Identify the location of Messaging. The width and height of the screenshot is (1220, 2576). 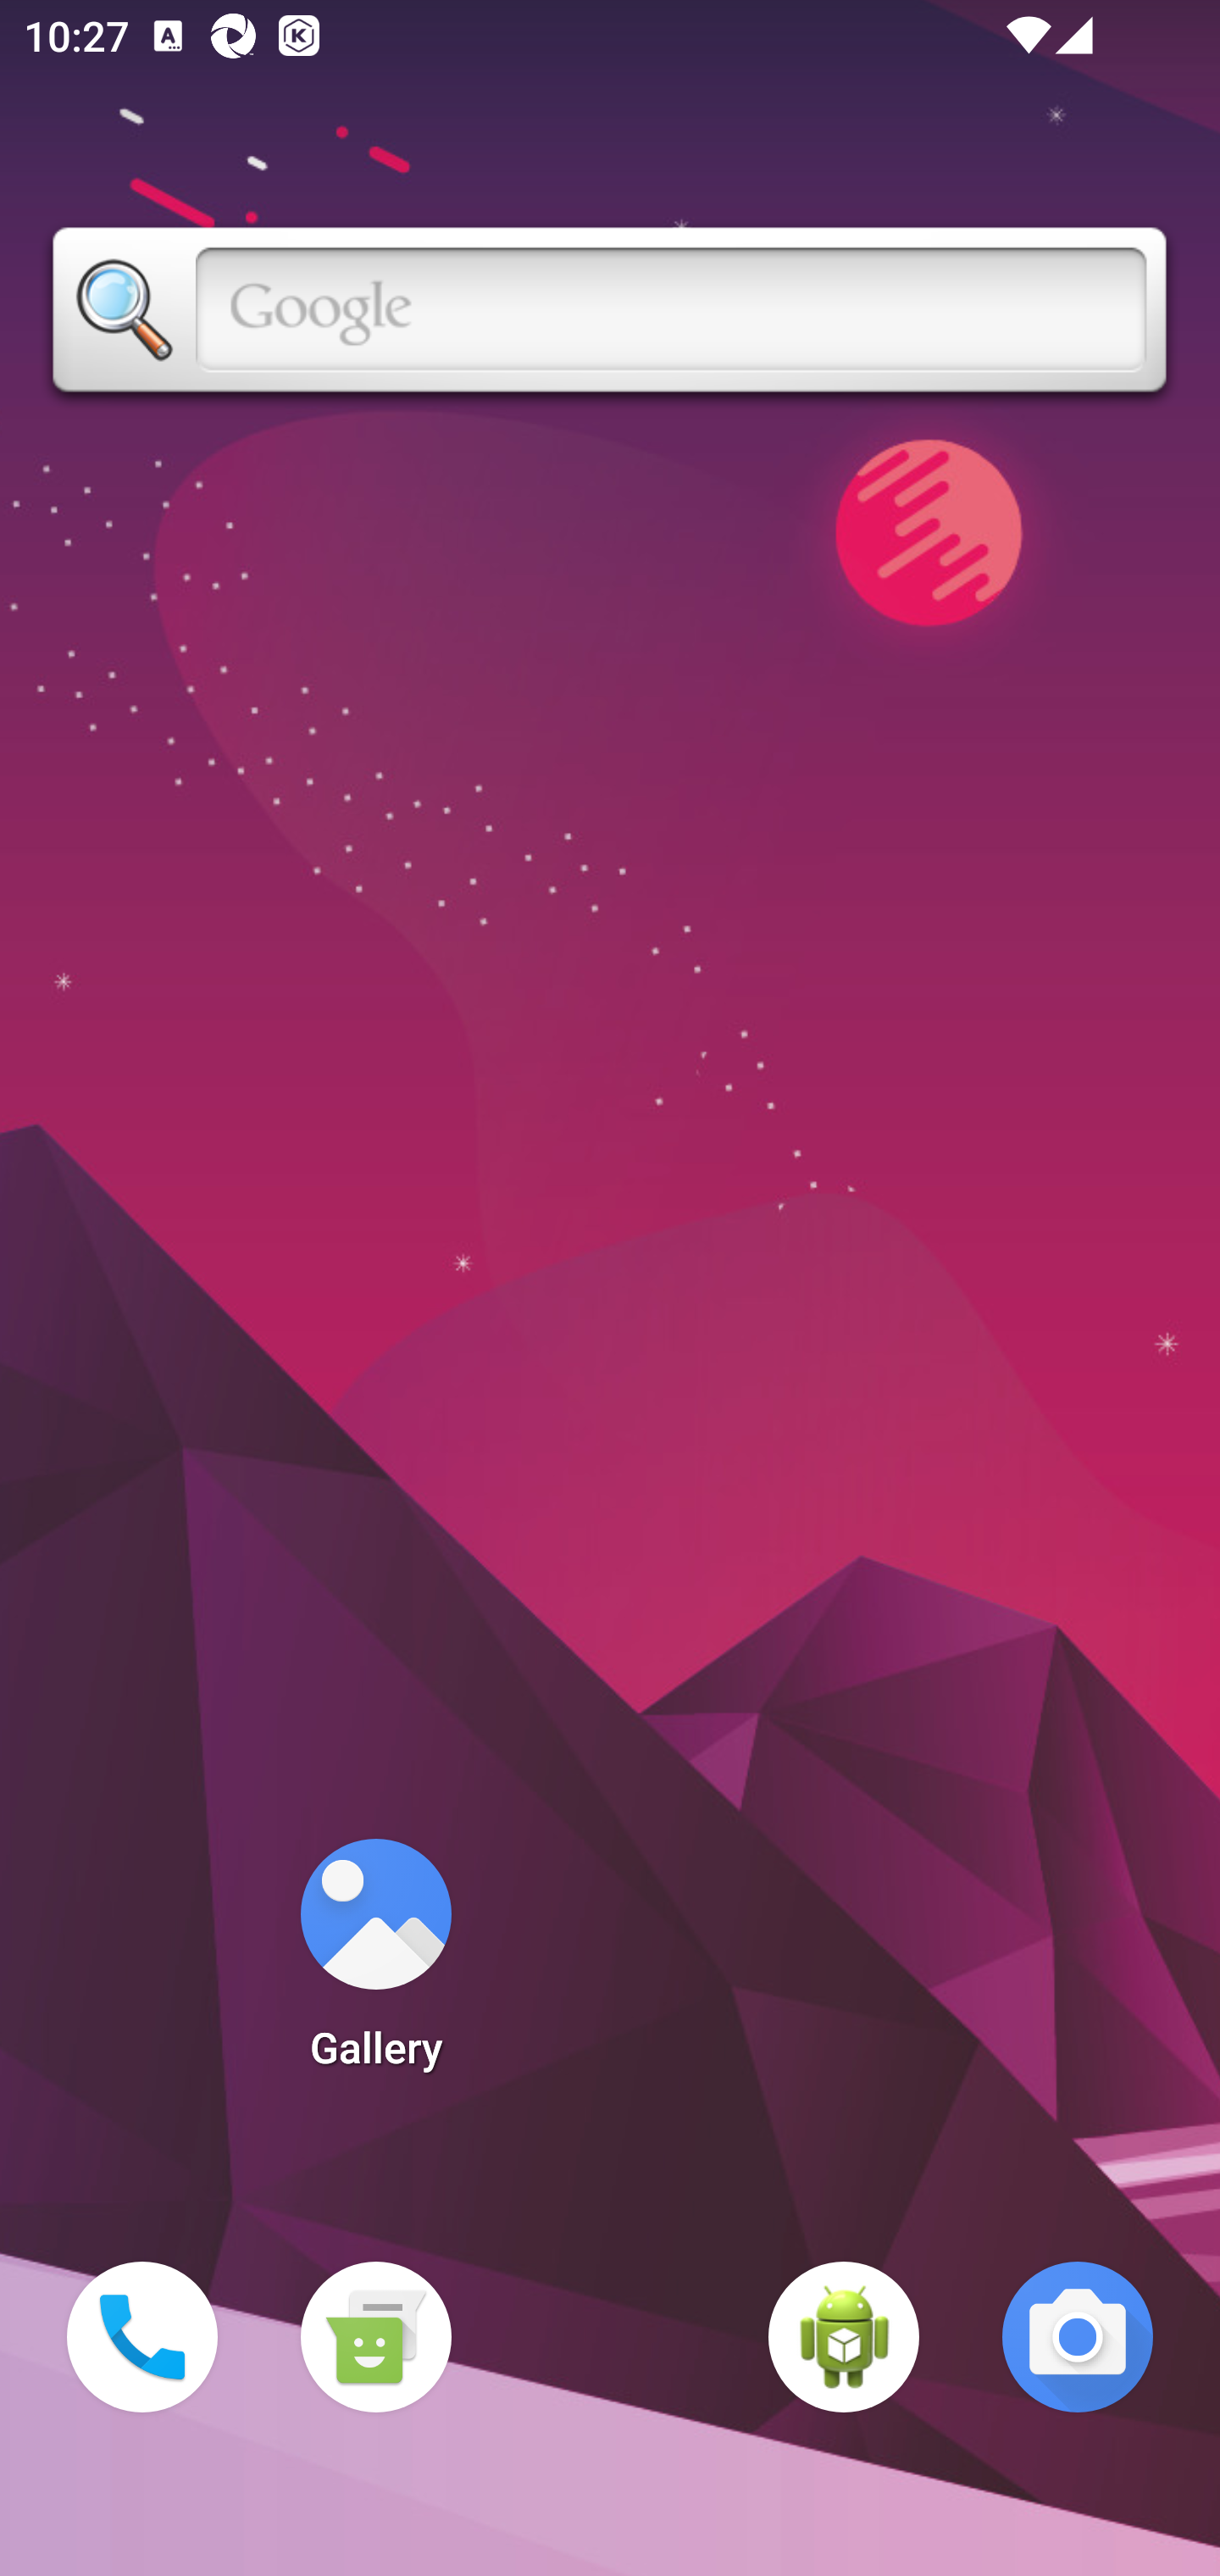
(375, 2337).